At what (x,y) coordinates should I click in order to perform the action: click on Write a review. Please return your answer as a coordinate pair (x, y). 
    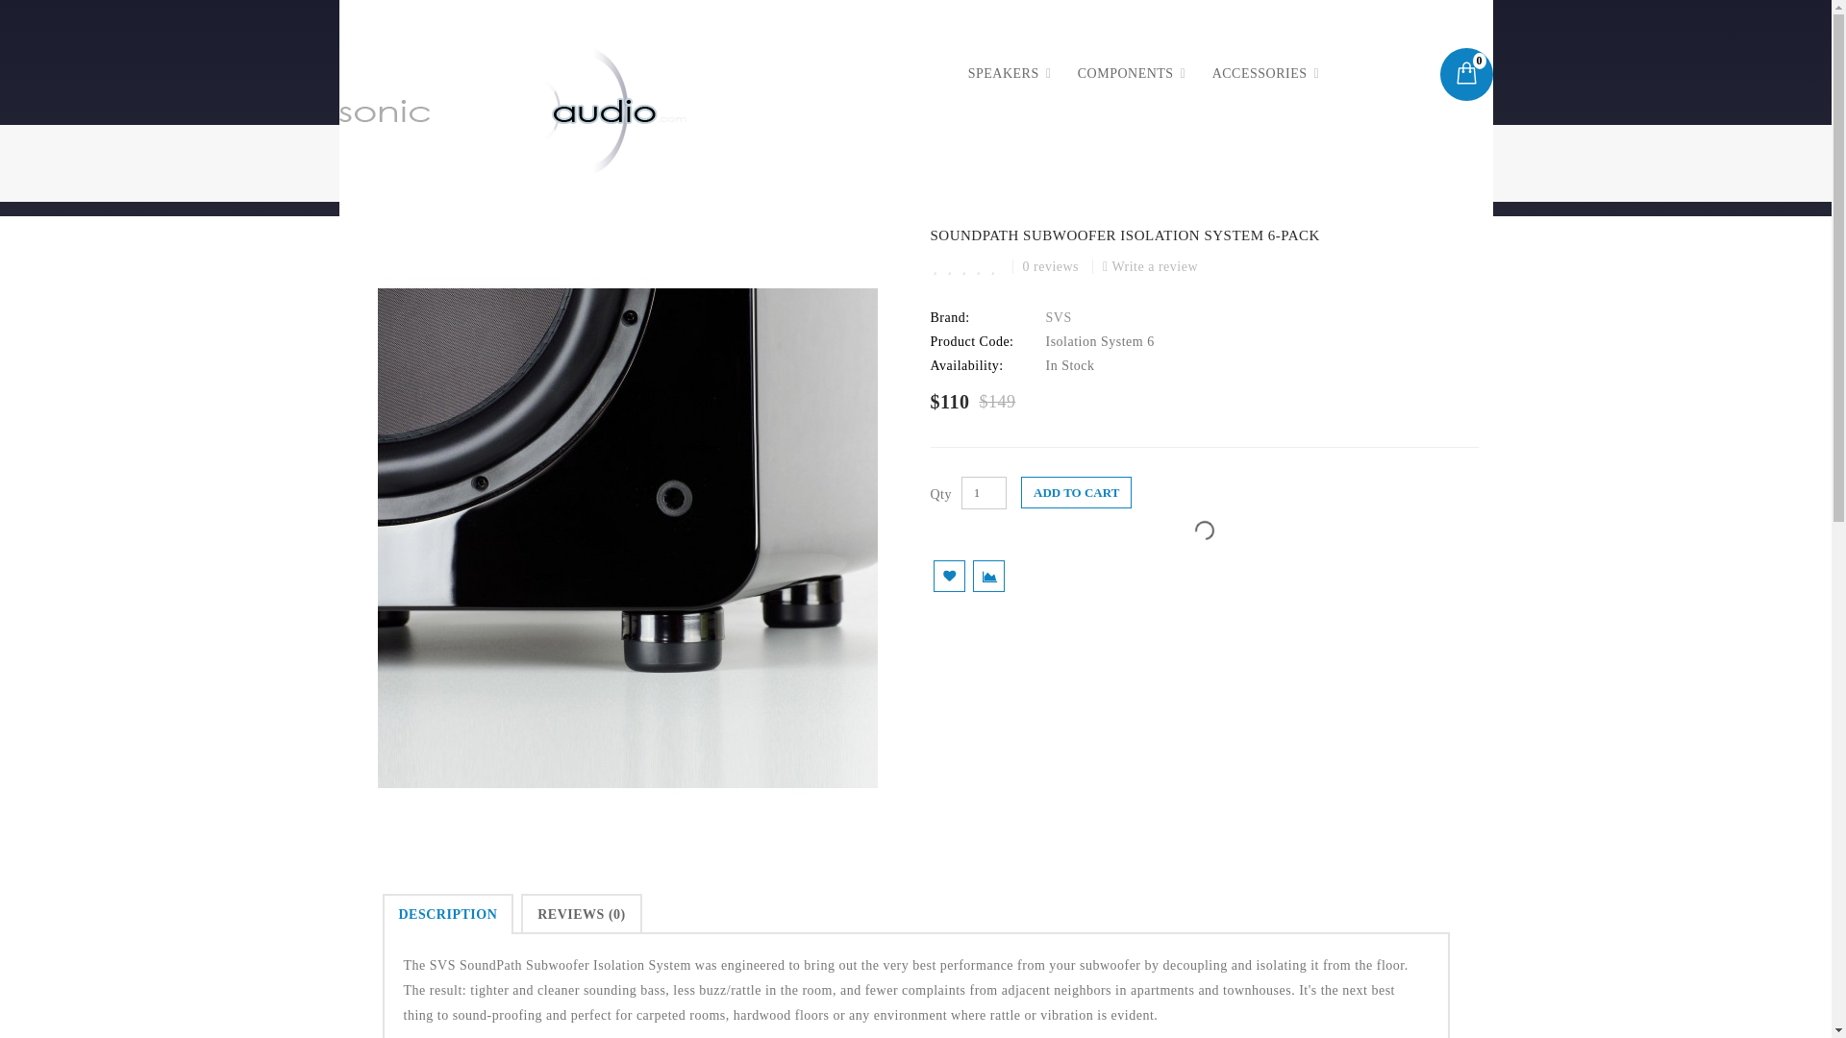
    Looking at the image, I should click on (1150, 267).